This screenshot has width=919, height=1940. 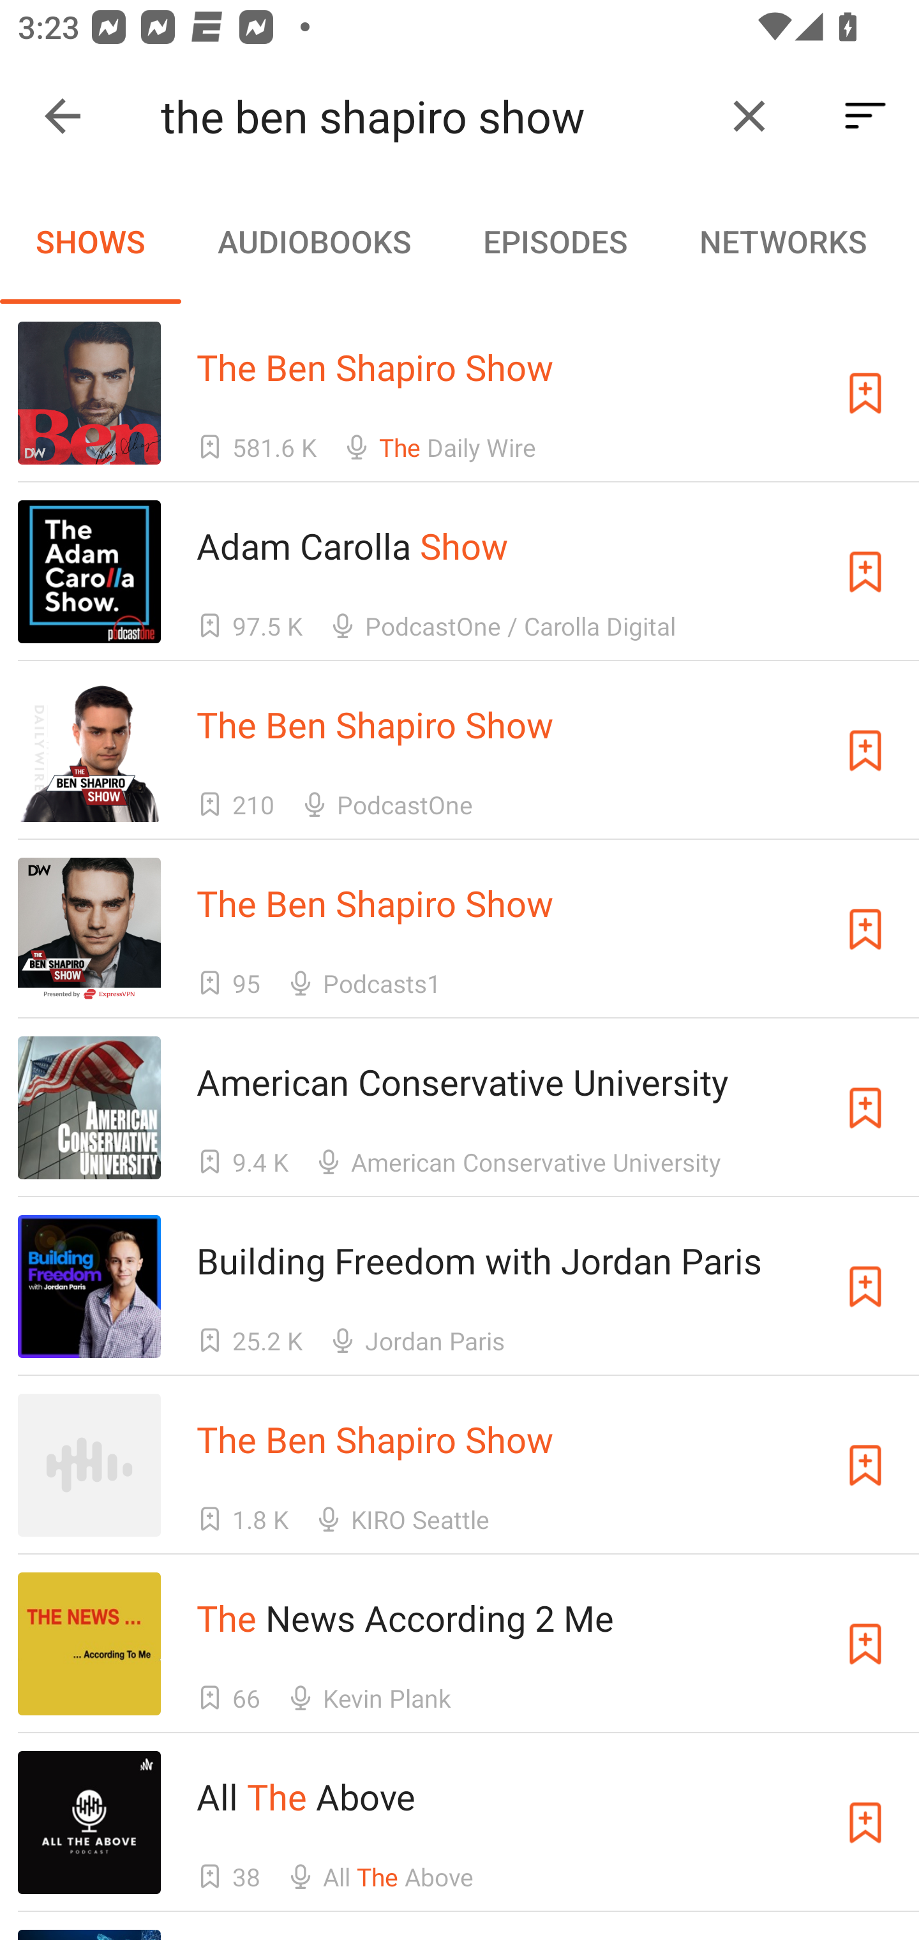 I want to click on Subscribe, so click(x=865, y=1464).